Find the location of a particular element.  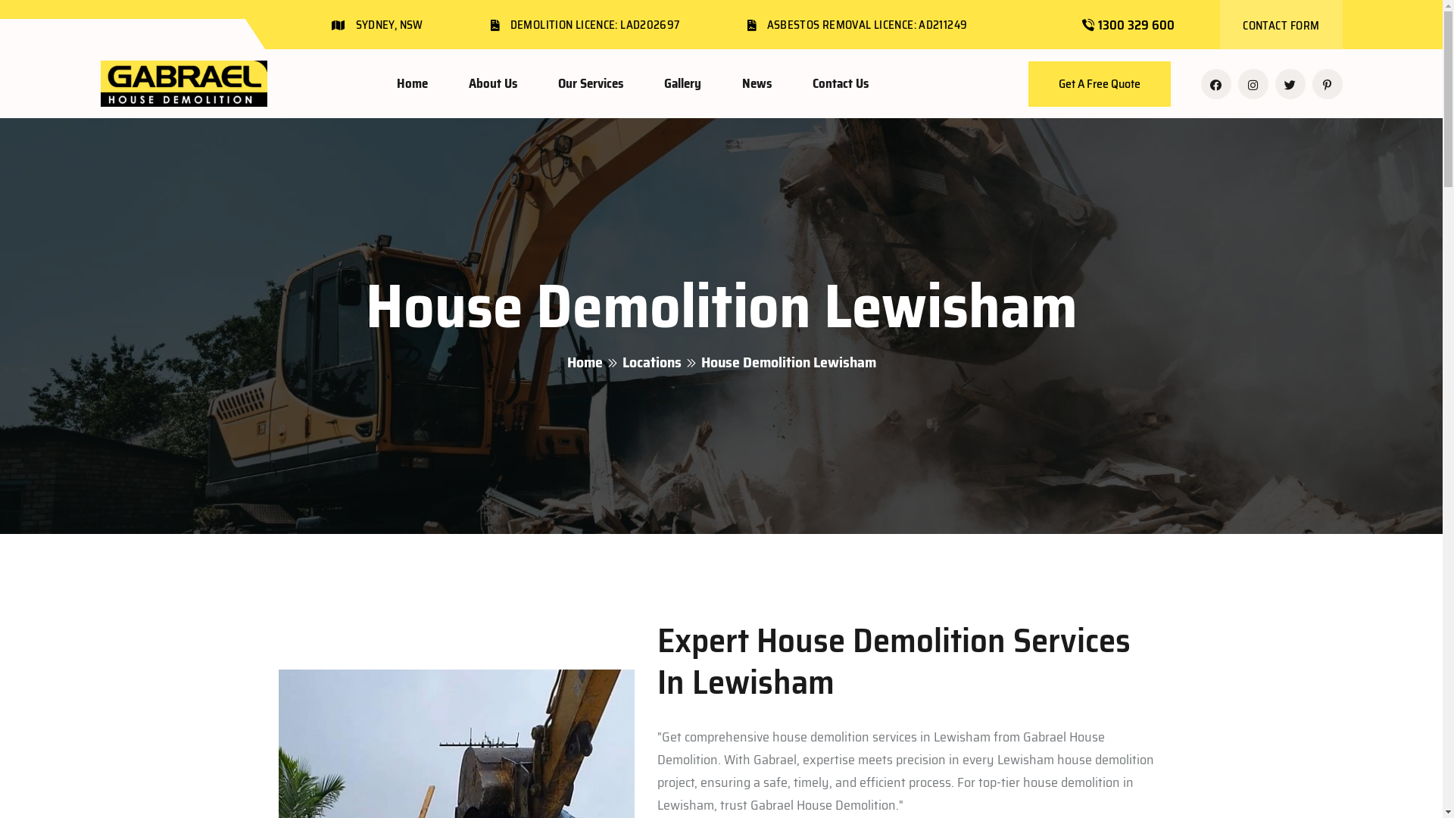

About Us is located at coordinates (492, 83).